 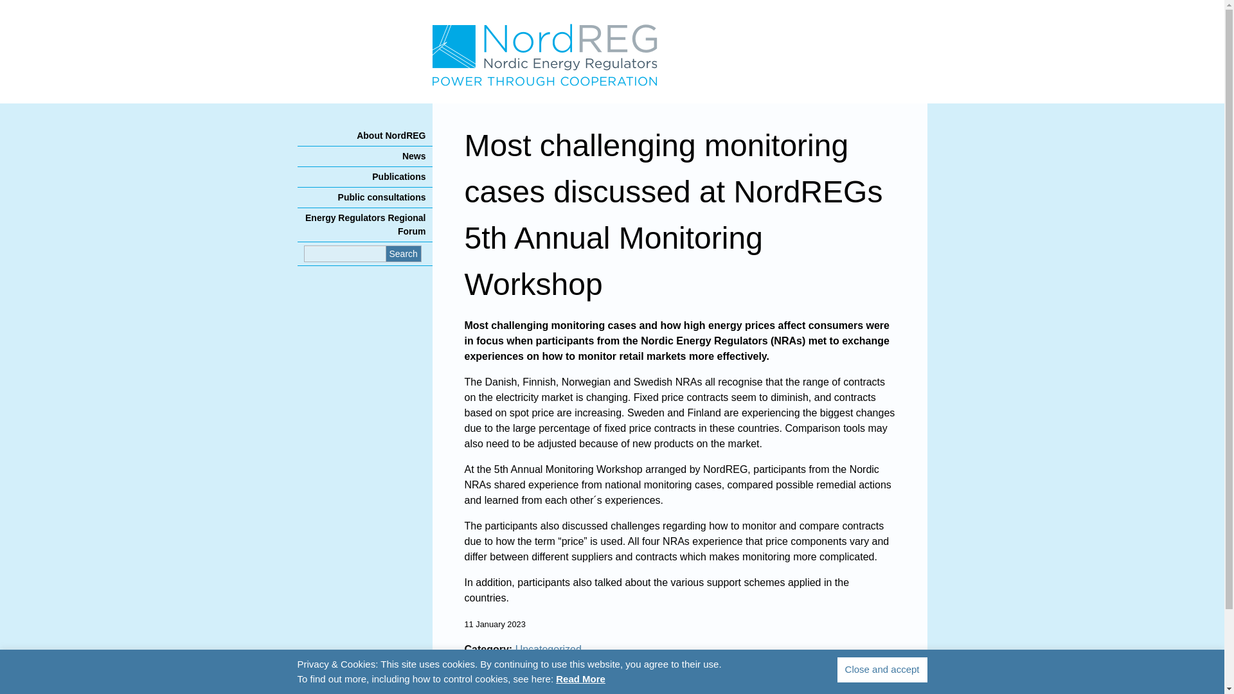 What do you see at coordinates (364, 177) in the screenshot?
I see `Publications` at bounding box center [364, 177].